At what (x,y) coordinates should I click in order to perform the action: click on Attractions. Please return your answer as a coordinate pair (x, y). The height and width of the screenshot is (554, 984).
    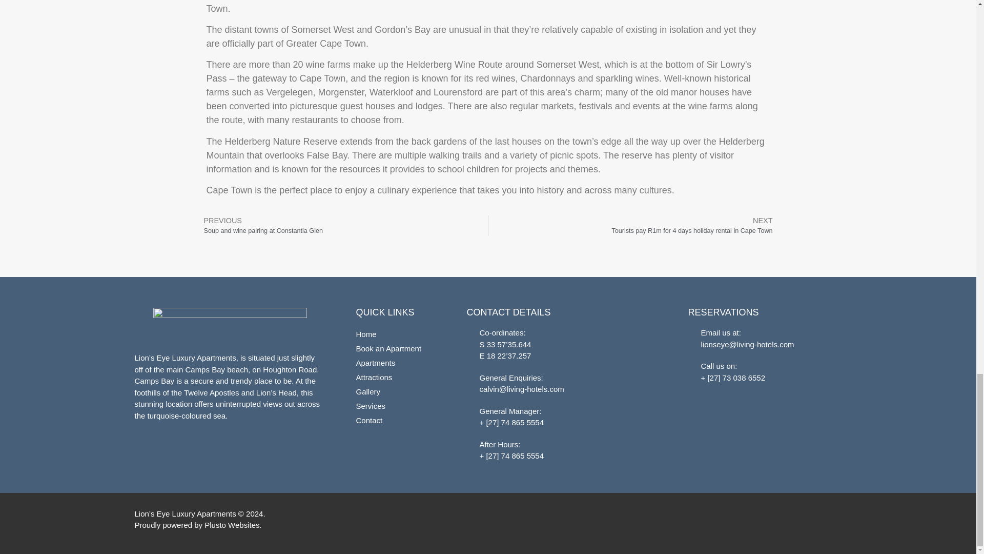
    Looking at the image, I should click on (396, 378).